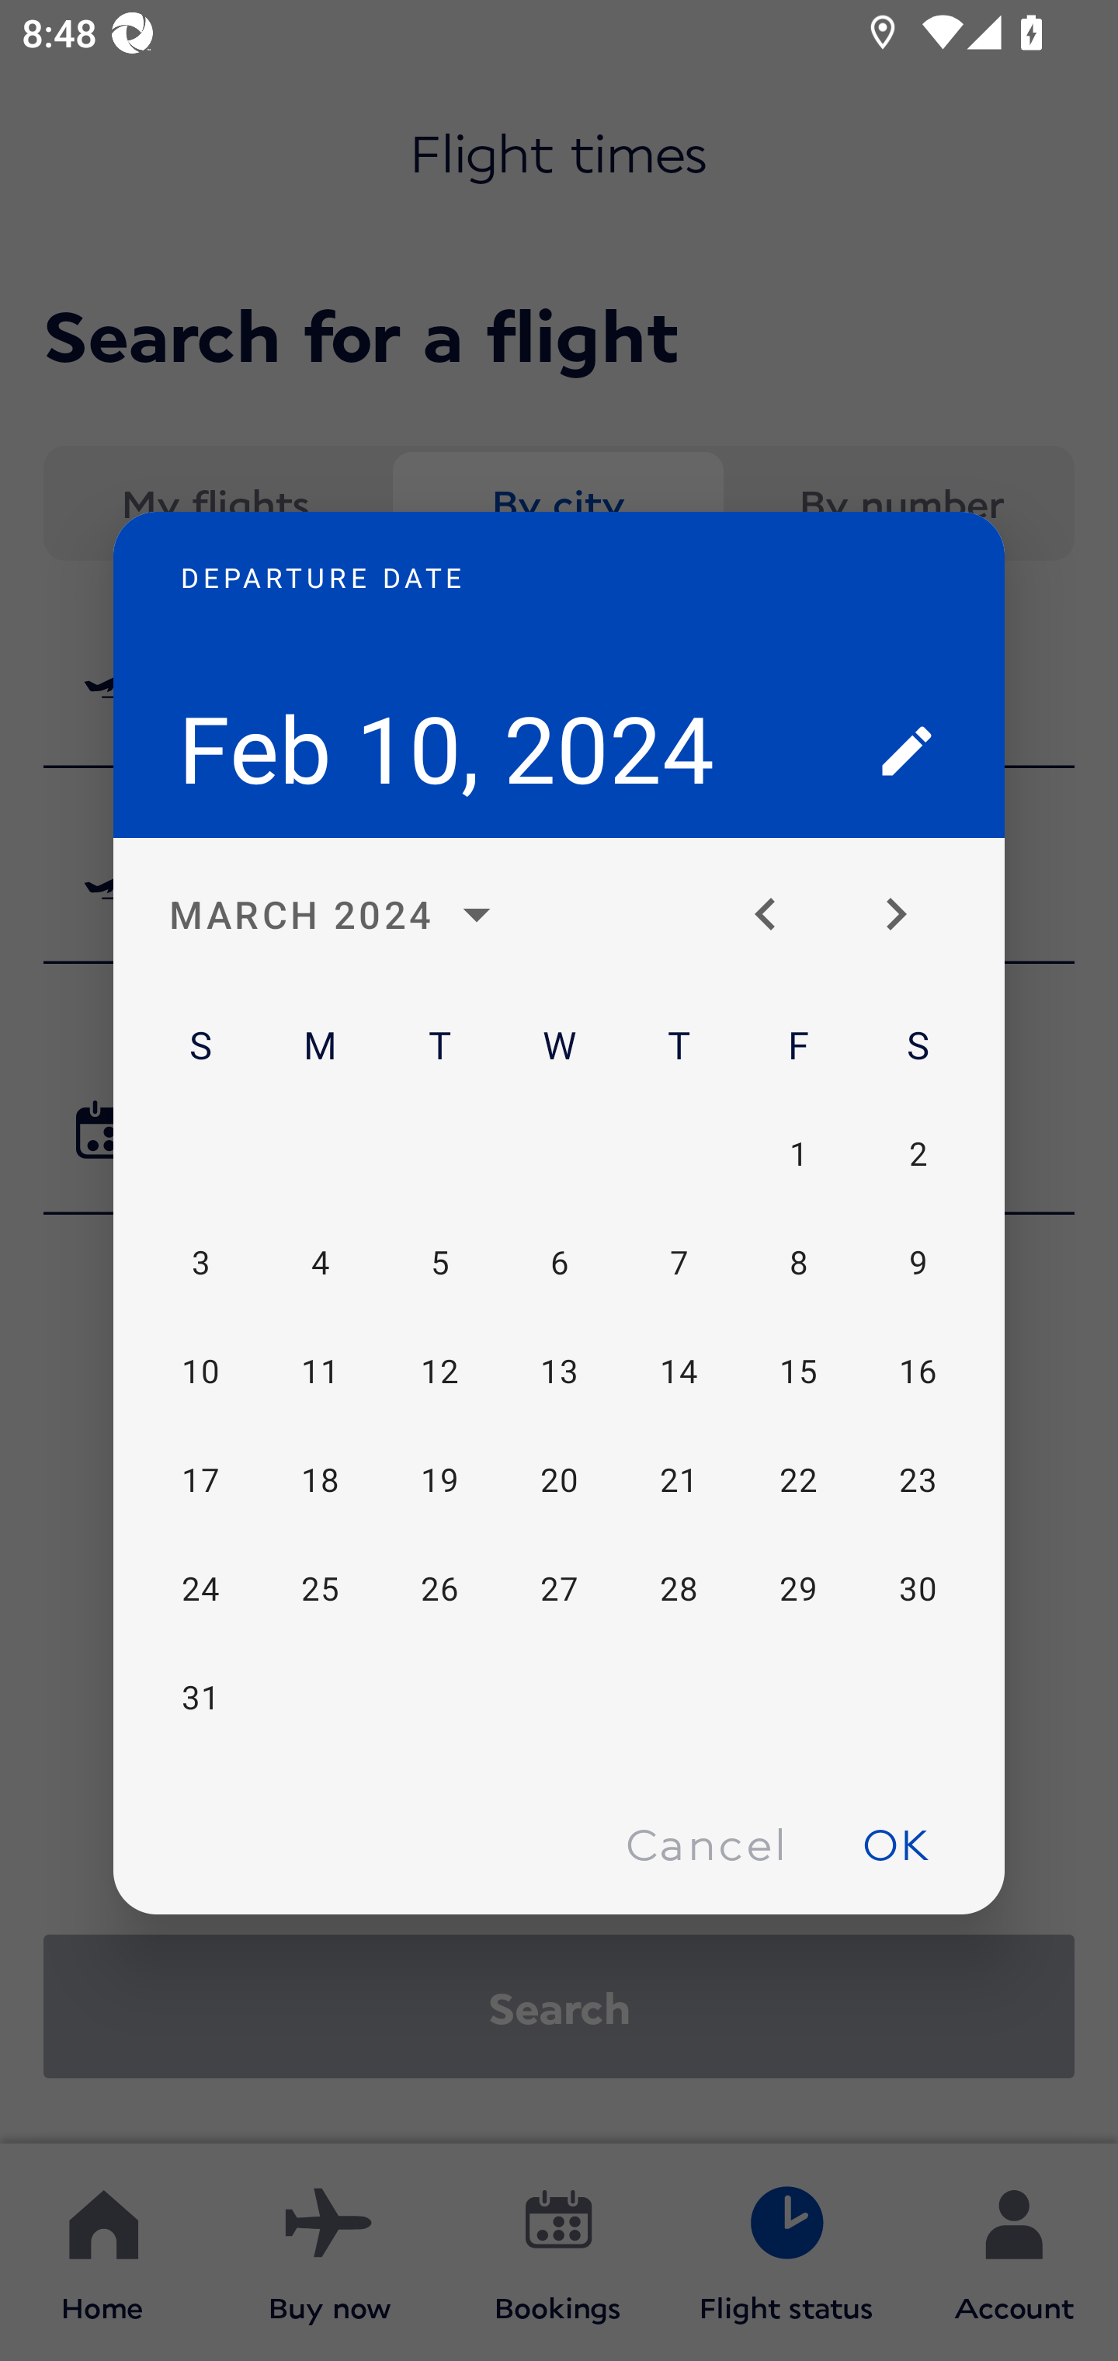 The height and width of the screenshot is (2361, 1118). I want to click on 10 Sun, Mar 10, so click(200, 1372).